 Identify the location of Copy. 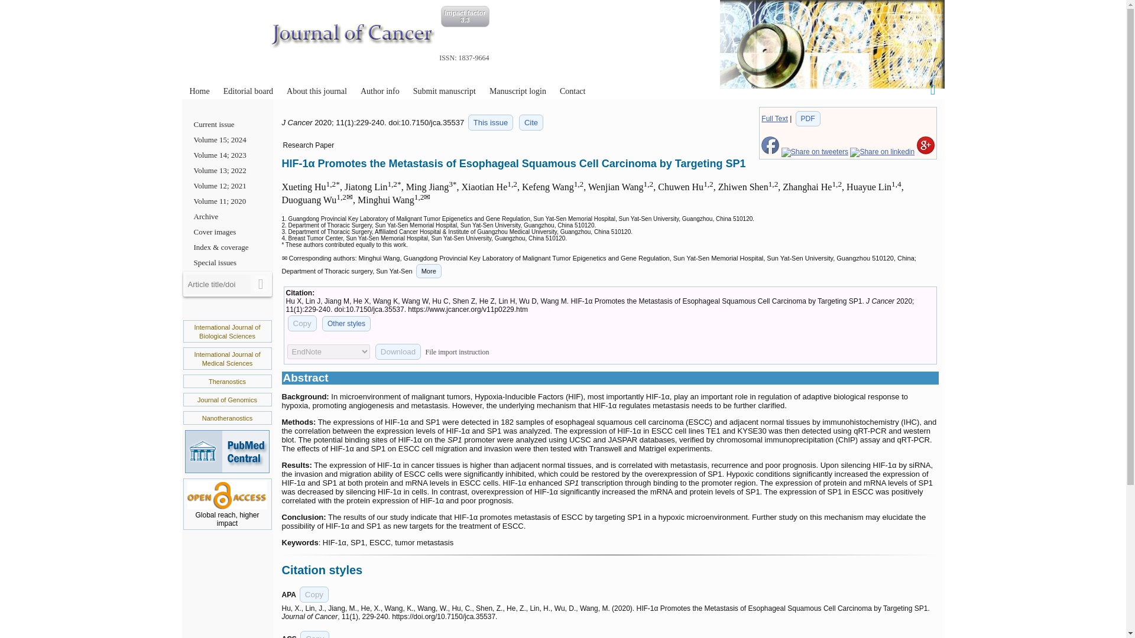
(301, 323).